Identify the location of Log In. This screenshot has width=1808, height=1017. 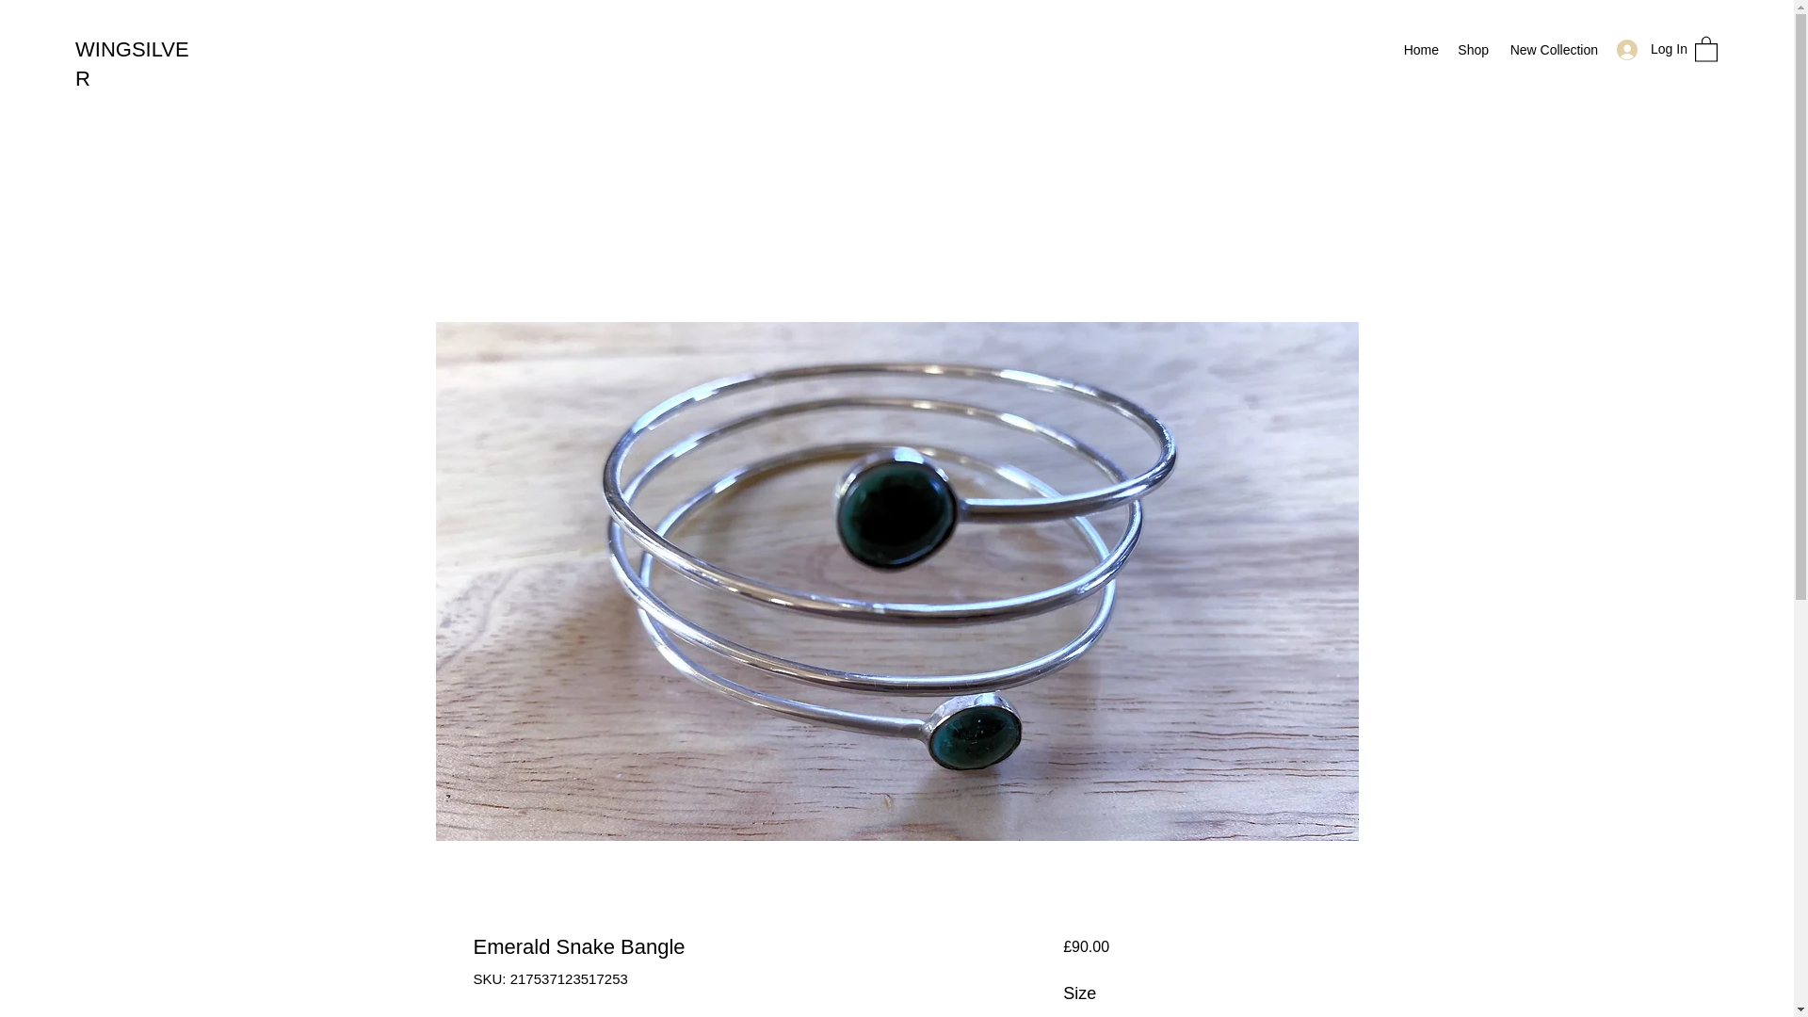
(1646, 49).